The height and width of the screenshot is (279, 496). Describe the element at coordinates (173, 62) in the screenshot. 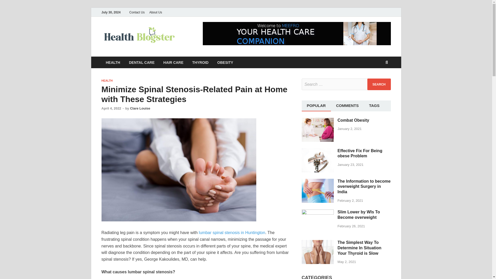

I see `HAIR CARE` at that location.